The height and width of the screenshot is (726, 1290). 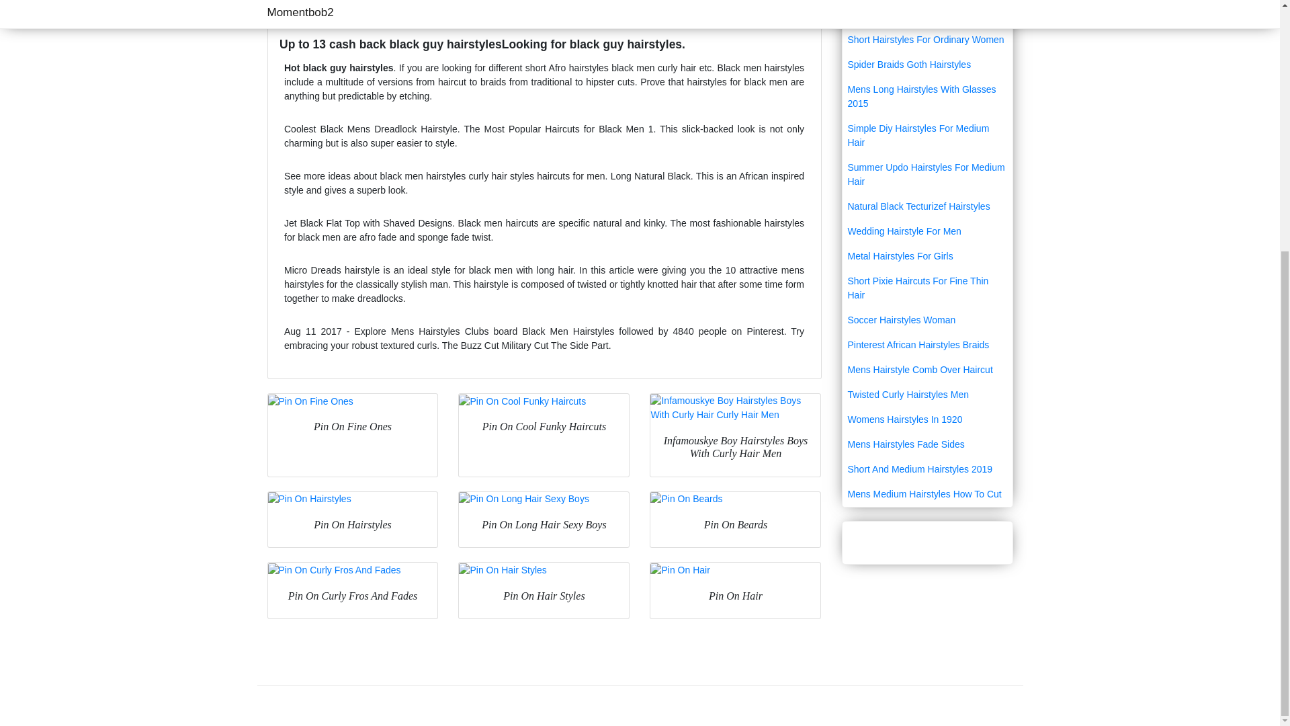 I want to click on Short Hairstyles For Ordinary Women, so click(x=927, y=40).